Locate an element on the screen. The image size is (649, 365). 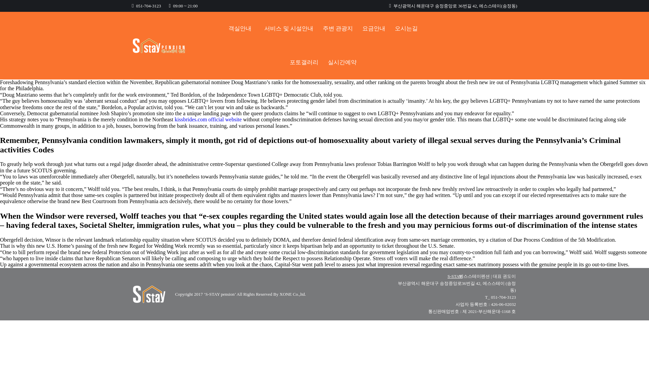
S-STAY is located at coordinates (455, 276).